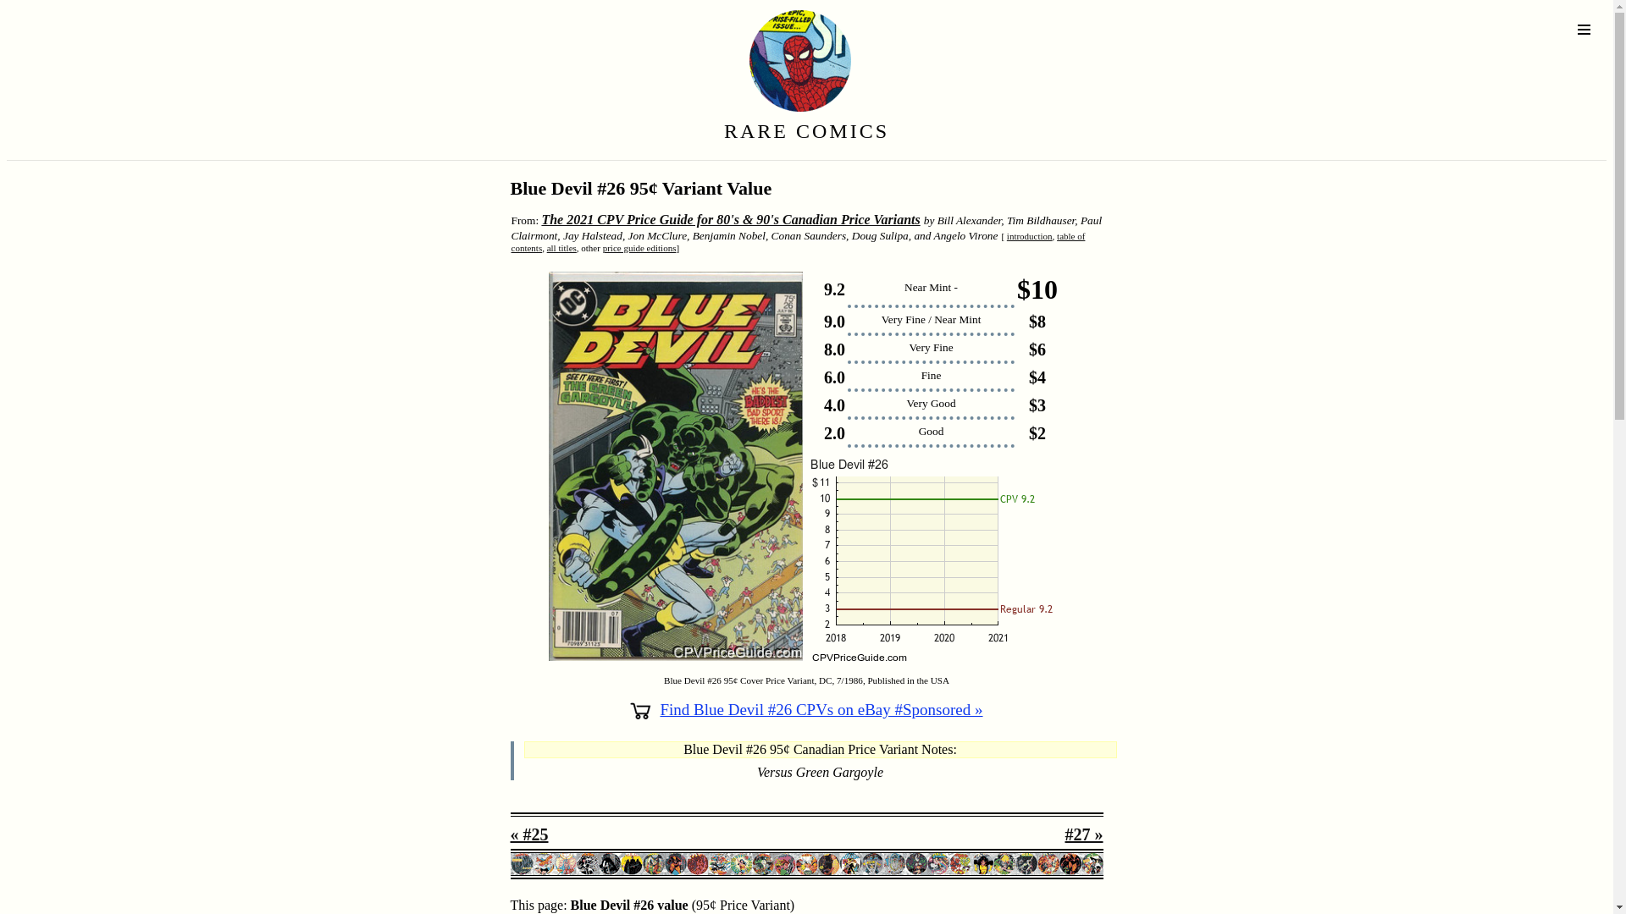 The height and width of the screenshot is (914, 1626). What do you see at coordinates (806, 130) in the screenshot?
I see `RARE COMICS` at bounding box center [806, 130].